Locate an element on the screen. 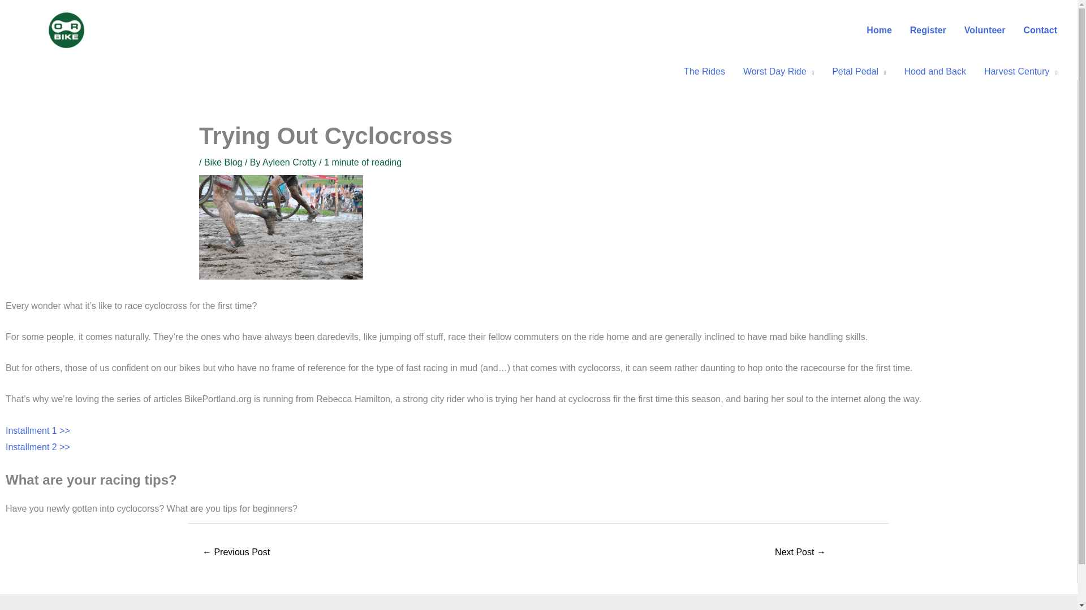 This screenshot has height=610, width=1086. Hood and Back is located at coordinates (934, 71).